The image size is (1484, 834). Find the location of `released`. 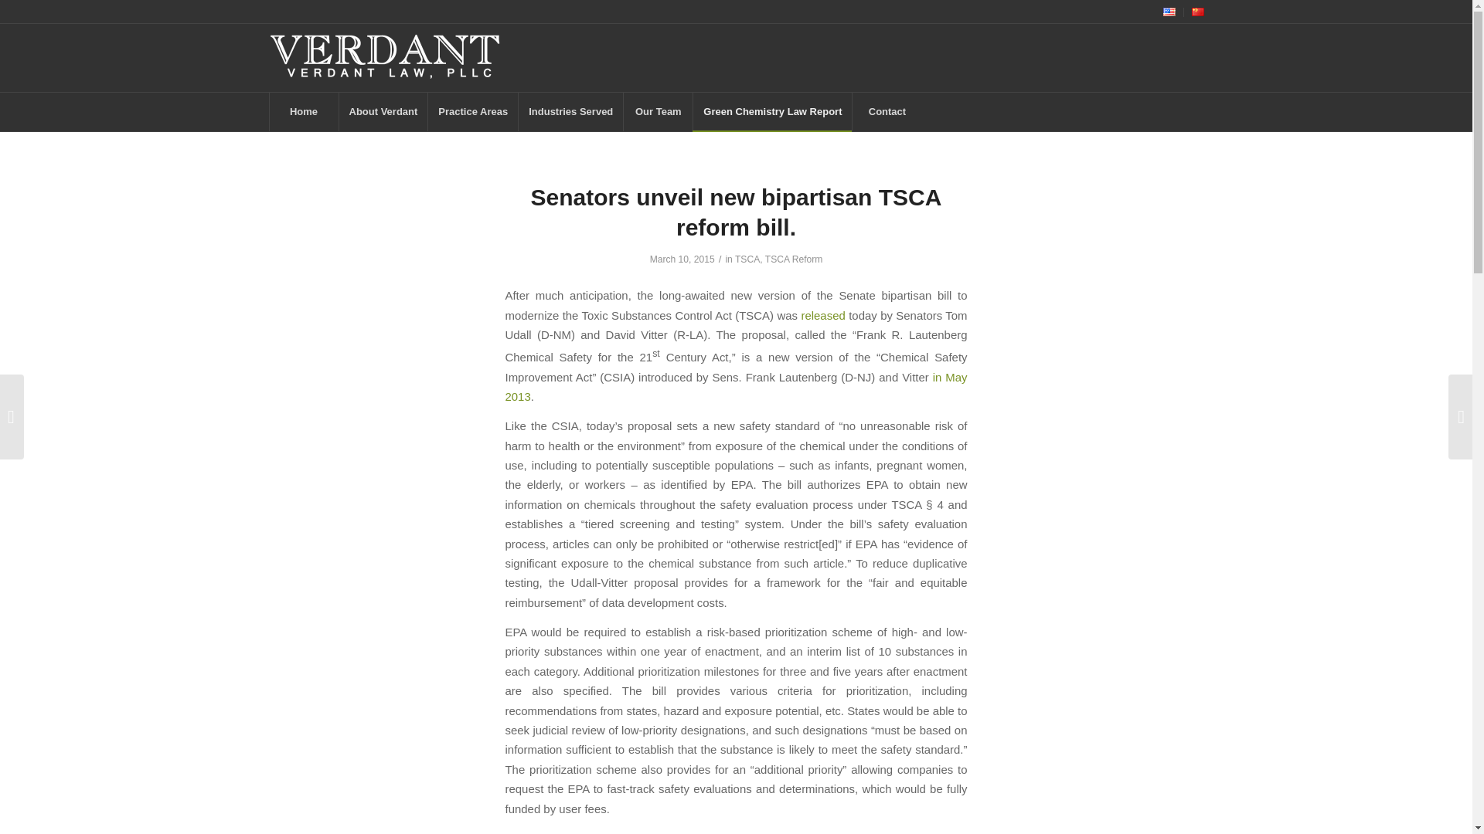

released is located at coordinates (822, 315).